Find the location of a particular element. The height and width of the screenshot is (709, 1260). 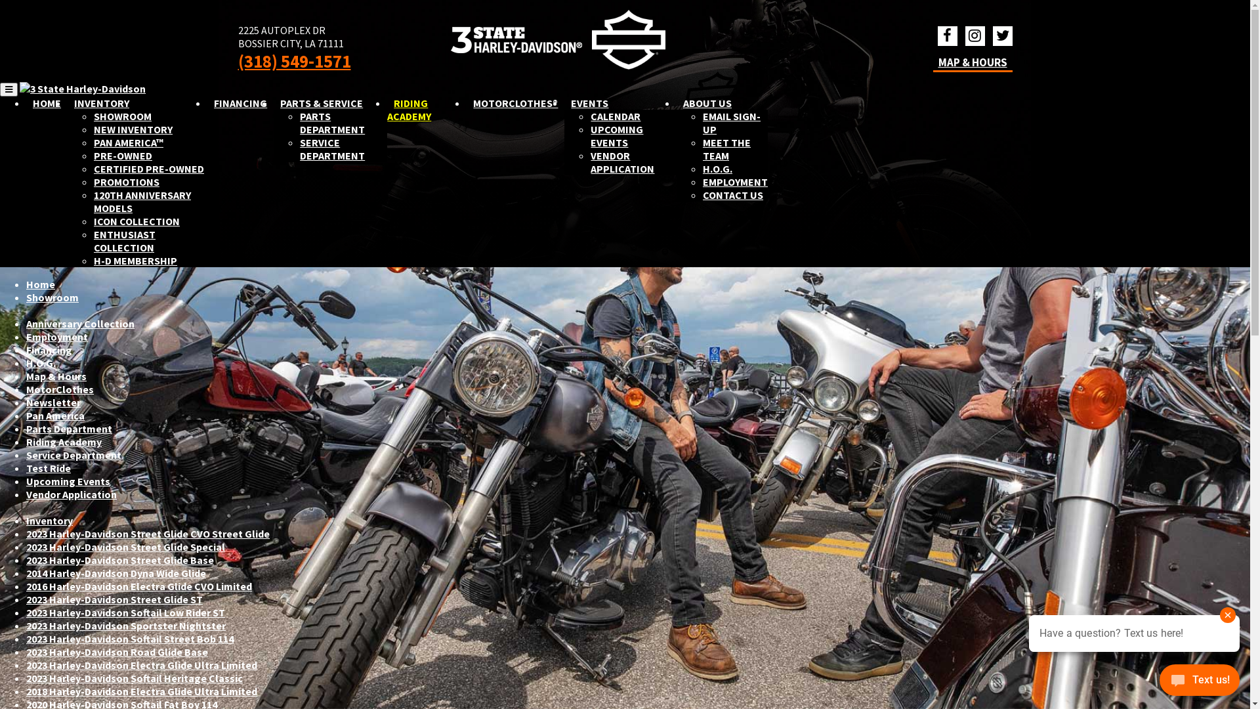

Map & Hours is located at coordinates (56, 376).